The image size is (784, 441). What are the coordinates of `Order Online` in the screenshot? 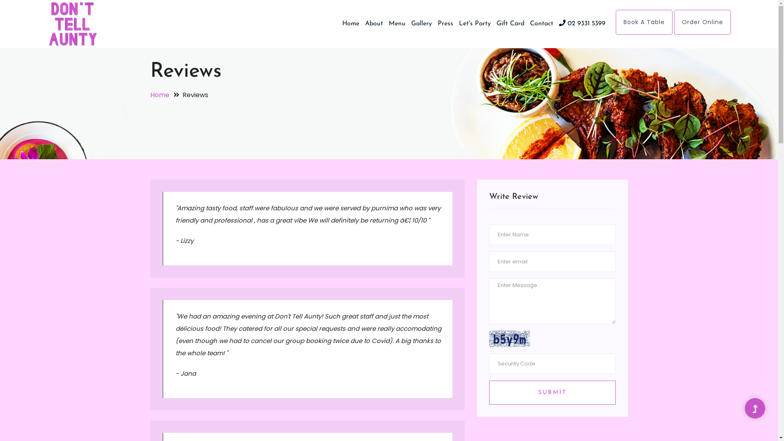 It's located at (702, 22).